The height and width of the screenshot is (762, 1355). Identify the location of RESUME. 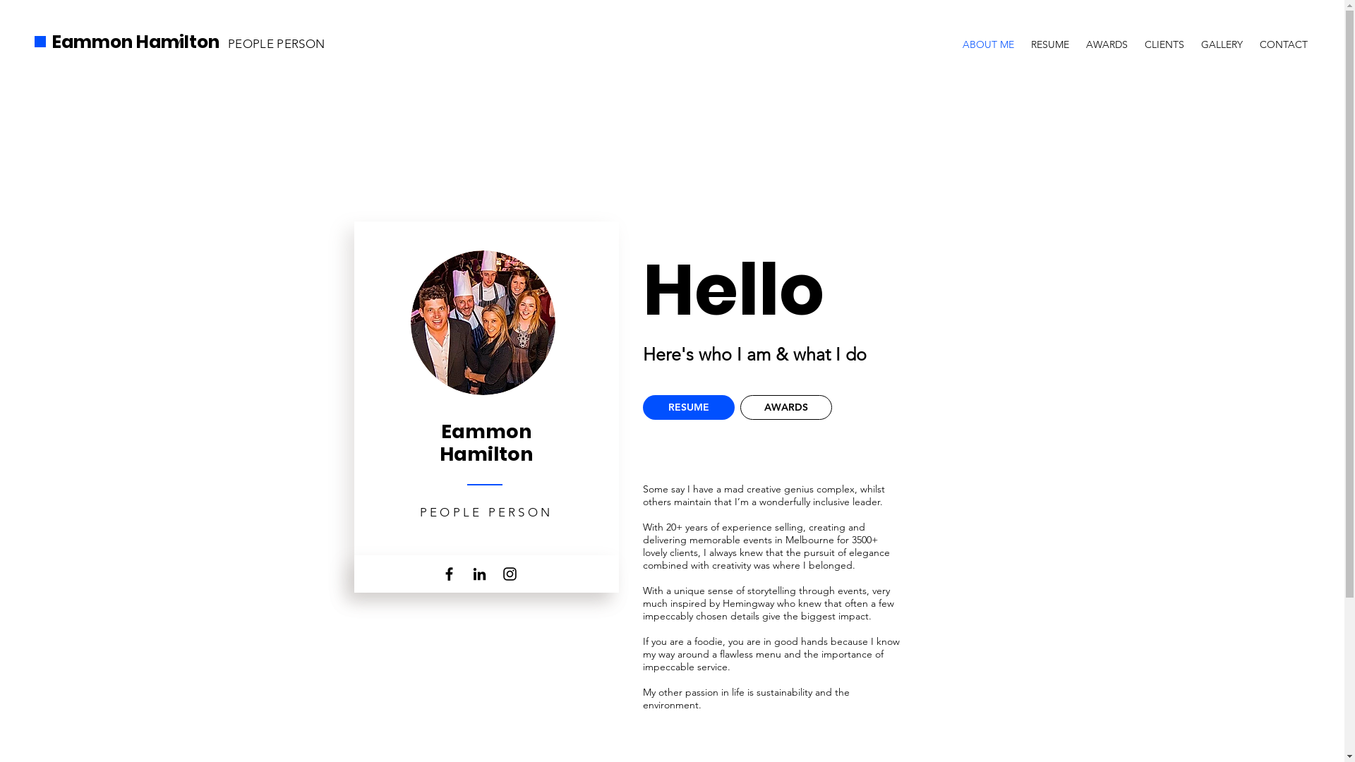
(1050, 38).